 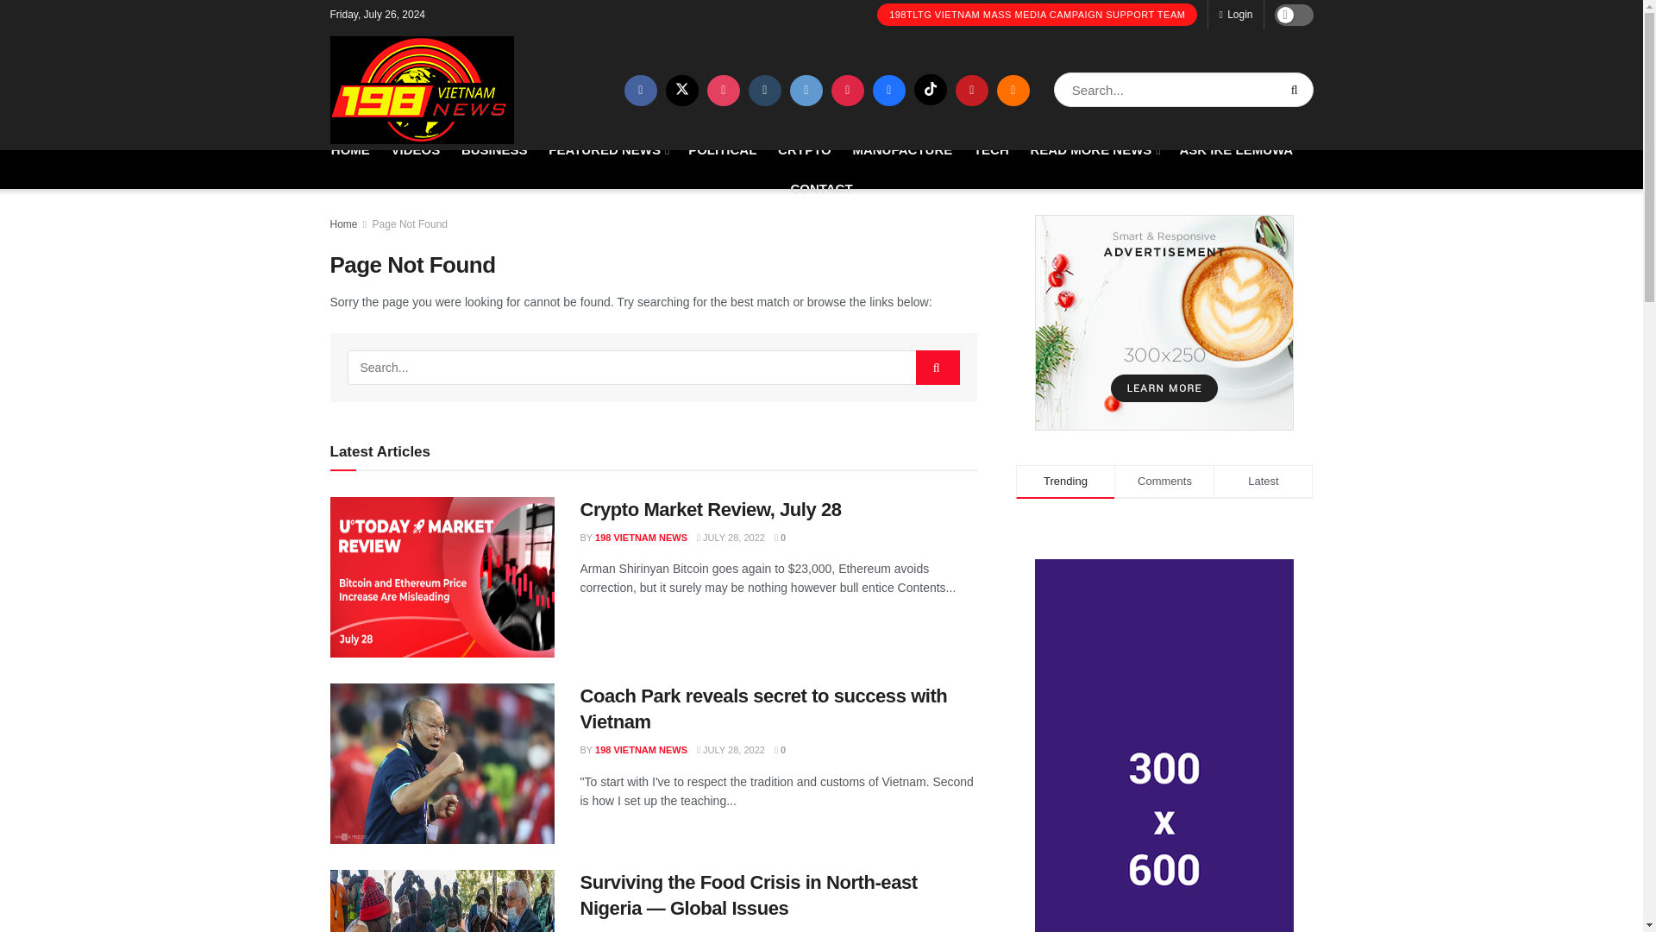 What do you see at coordinates (442, 576) in the screenshot?
I see `Crypto Market Review, July 28` at bounding box center [442, 576].